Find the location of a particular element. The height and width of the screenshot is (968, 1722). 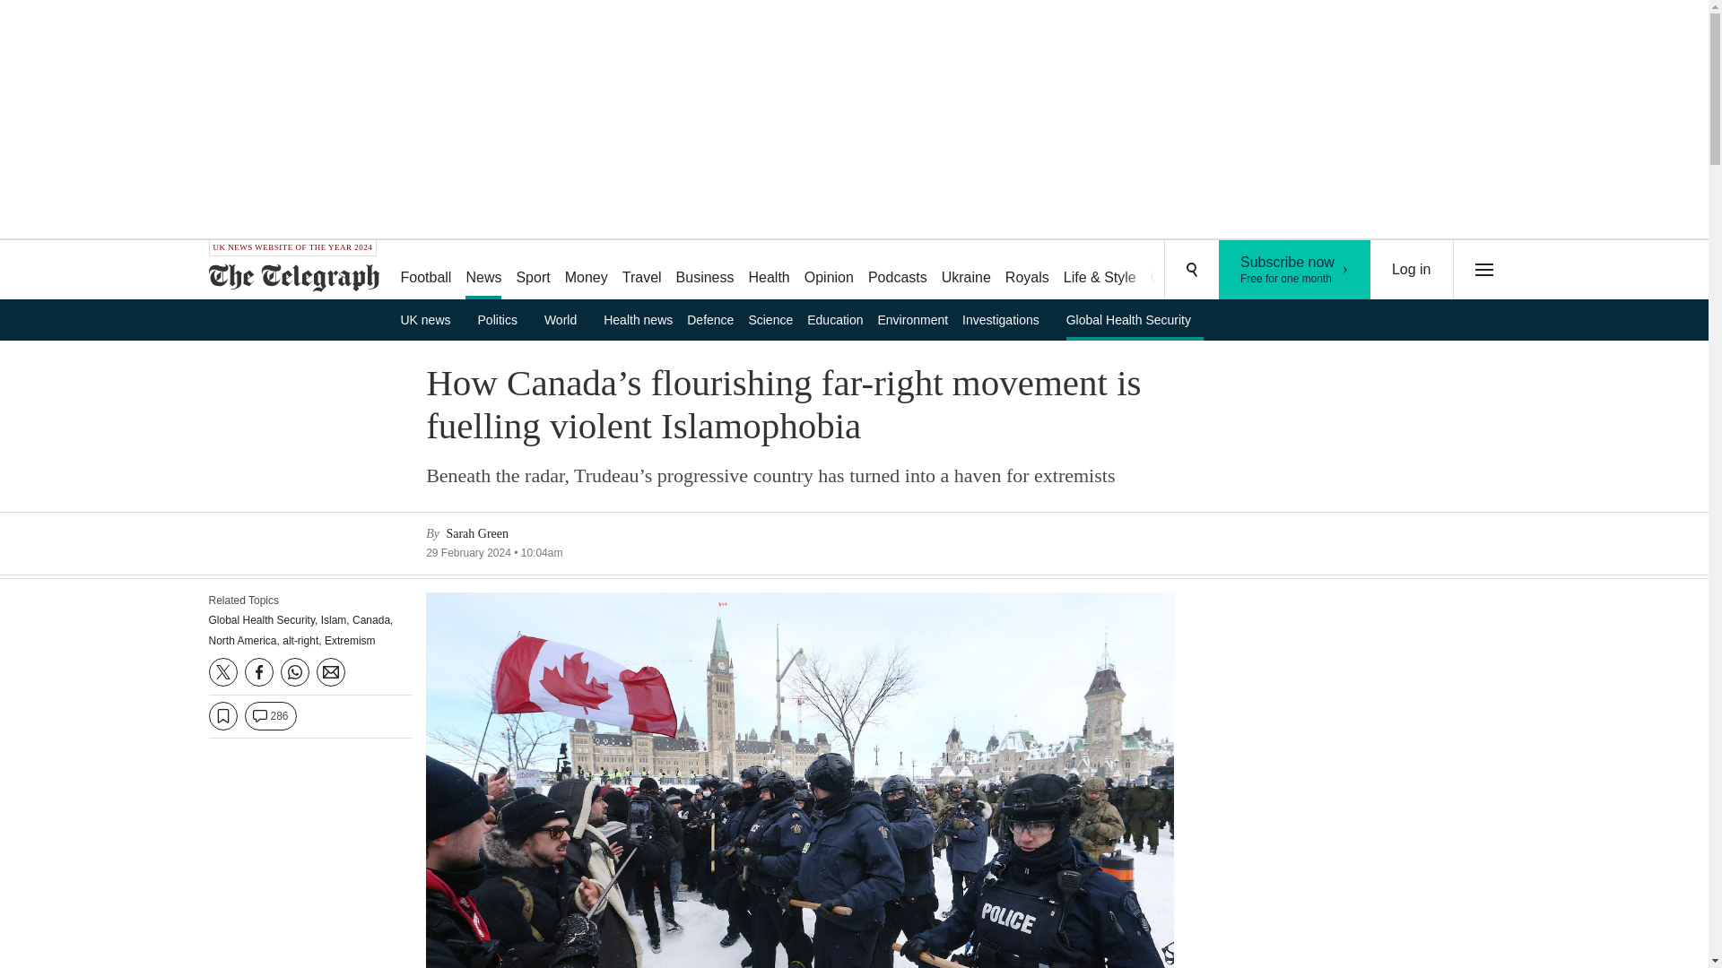

Money is located at coordinates (587, 271).